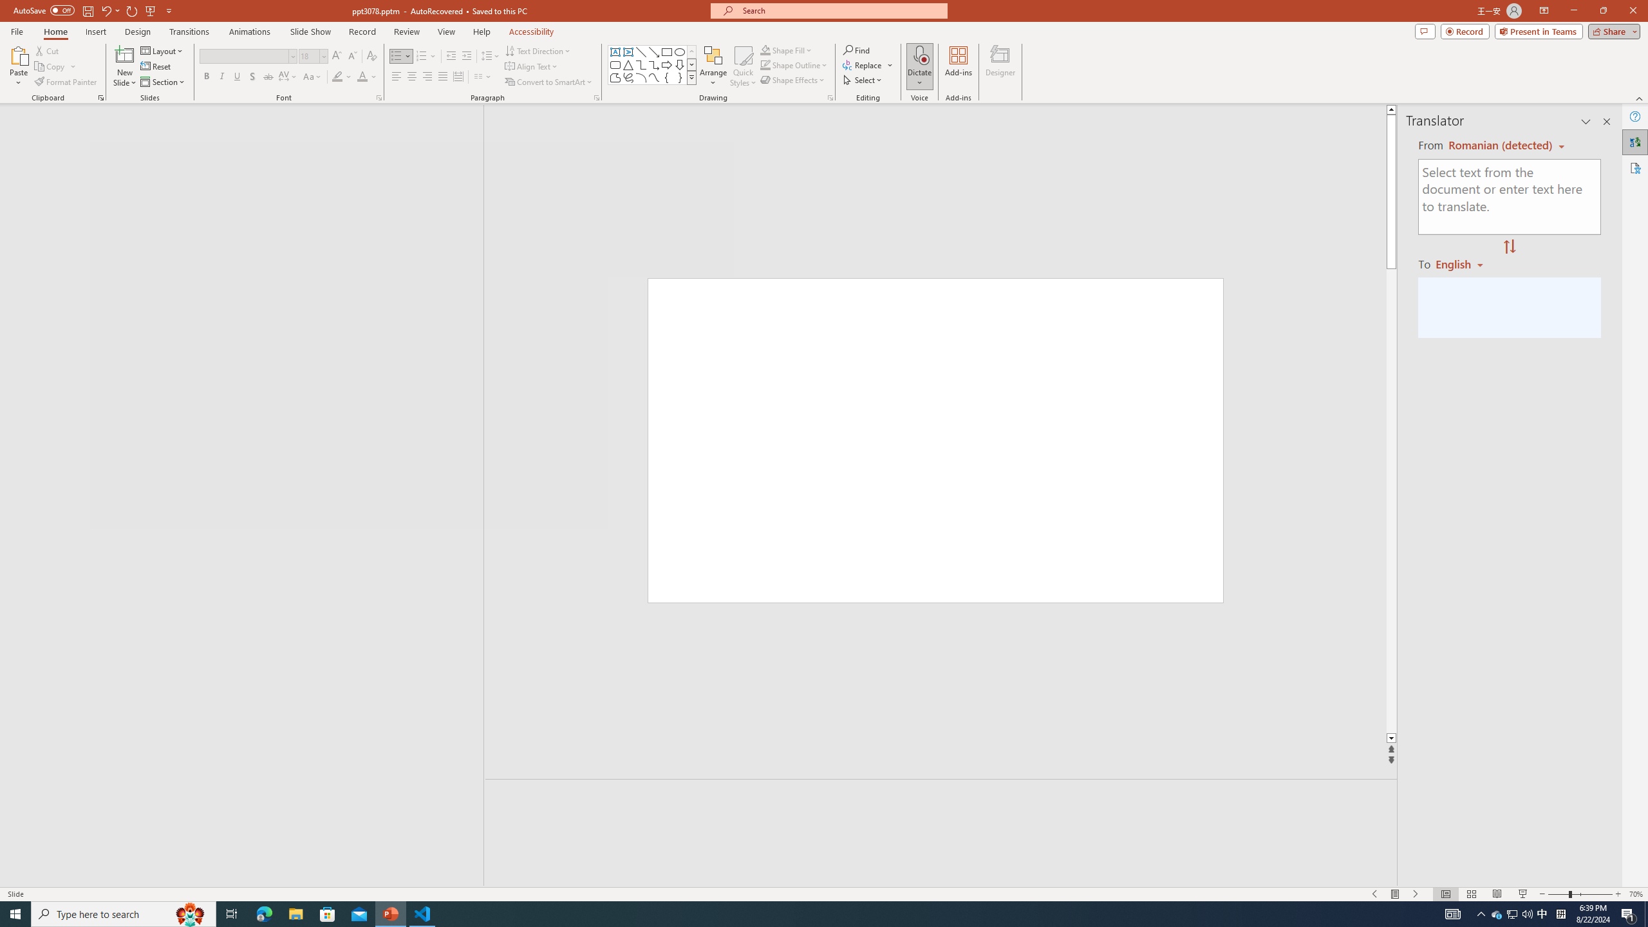  I want to click on Shape Outline Green, Accent 1, so click(765, 64).